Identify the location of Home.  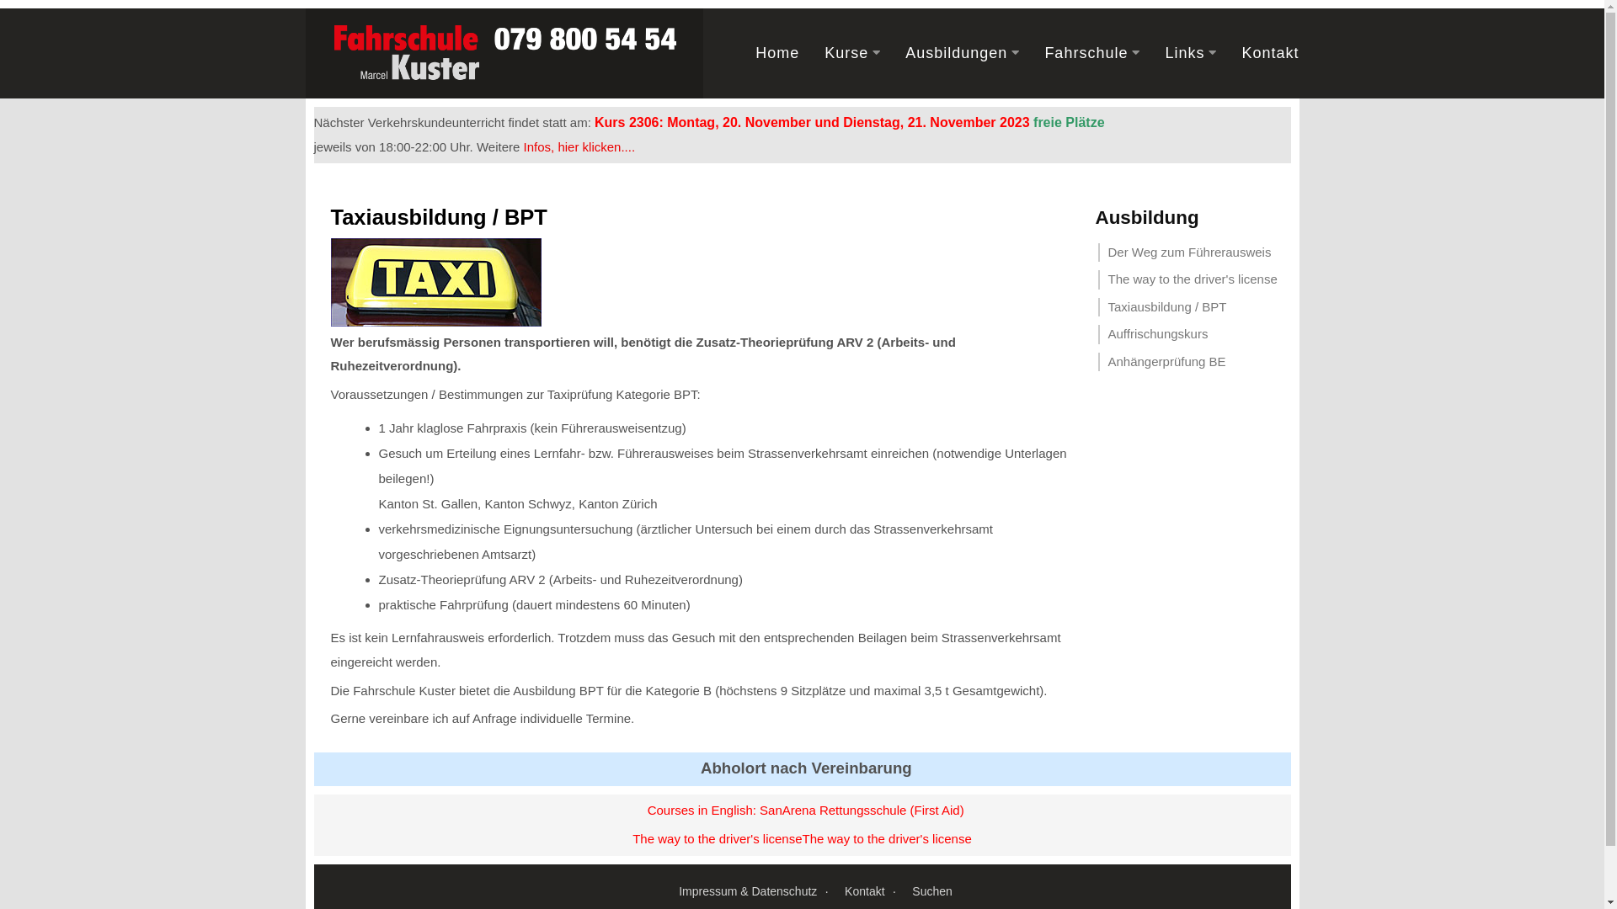
(777, 53).